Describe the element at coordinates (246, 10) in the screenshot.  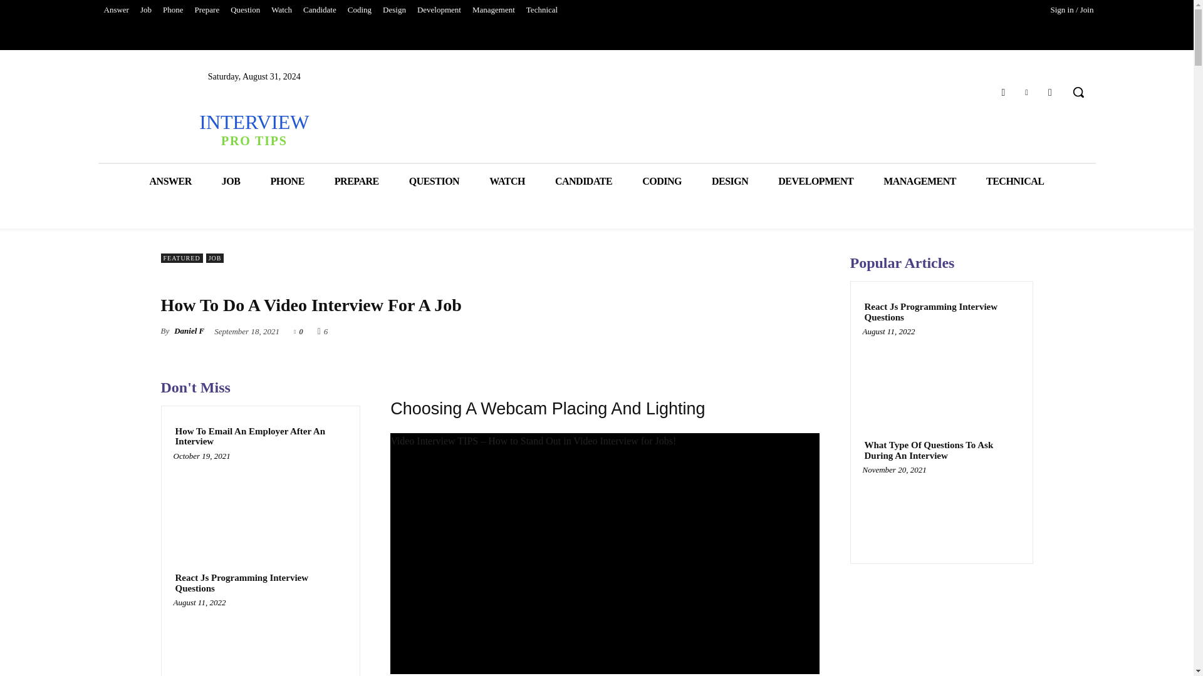
I see `Question` at that location.